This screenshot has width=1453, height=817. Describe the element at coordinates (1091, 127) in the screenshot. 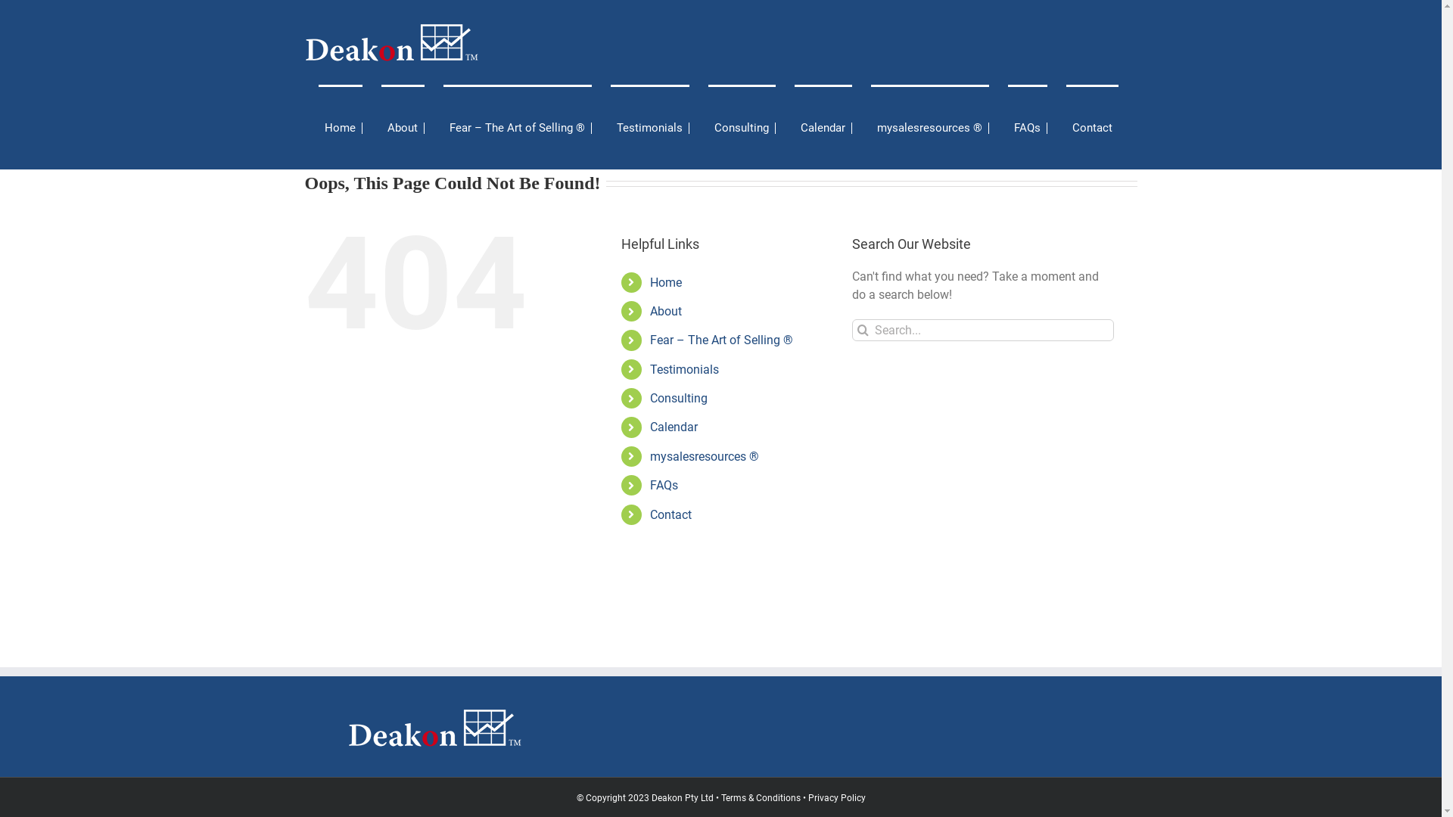

I see `Contact` at that location.